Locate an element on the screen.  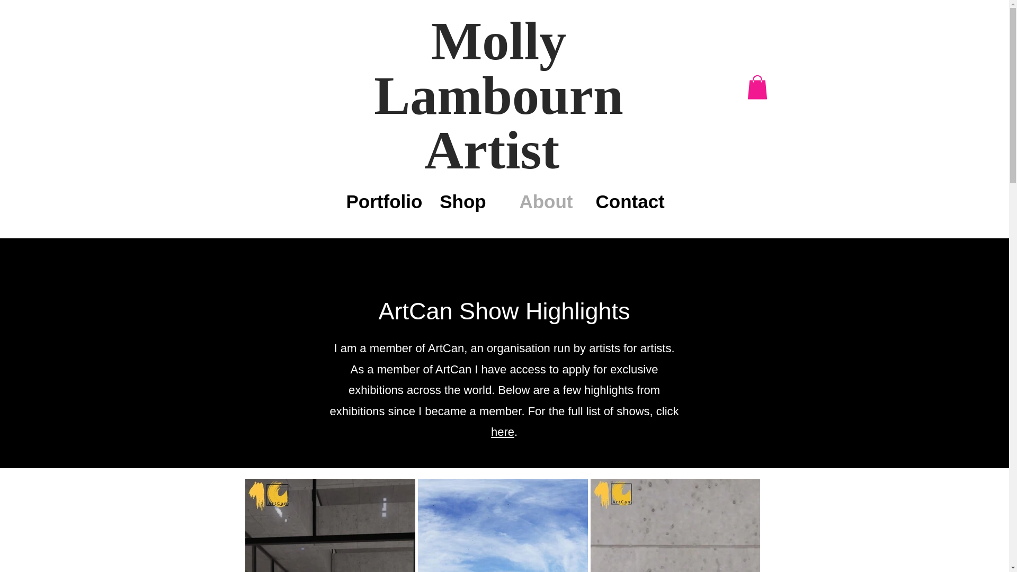
here is located at coordinates (503, 432).